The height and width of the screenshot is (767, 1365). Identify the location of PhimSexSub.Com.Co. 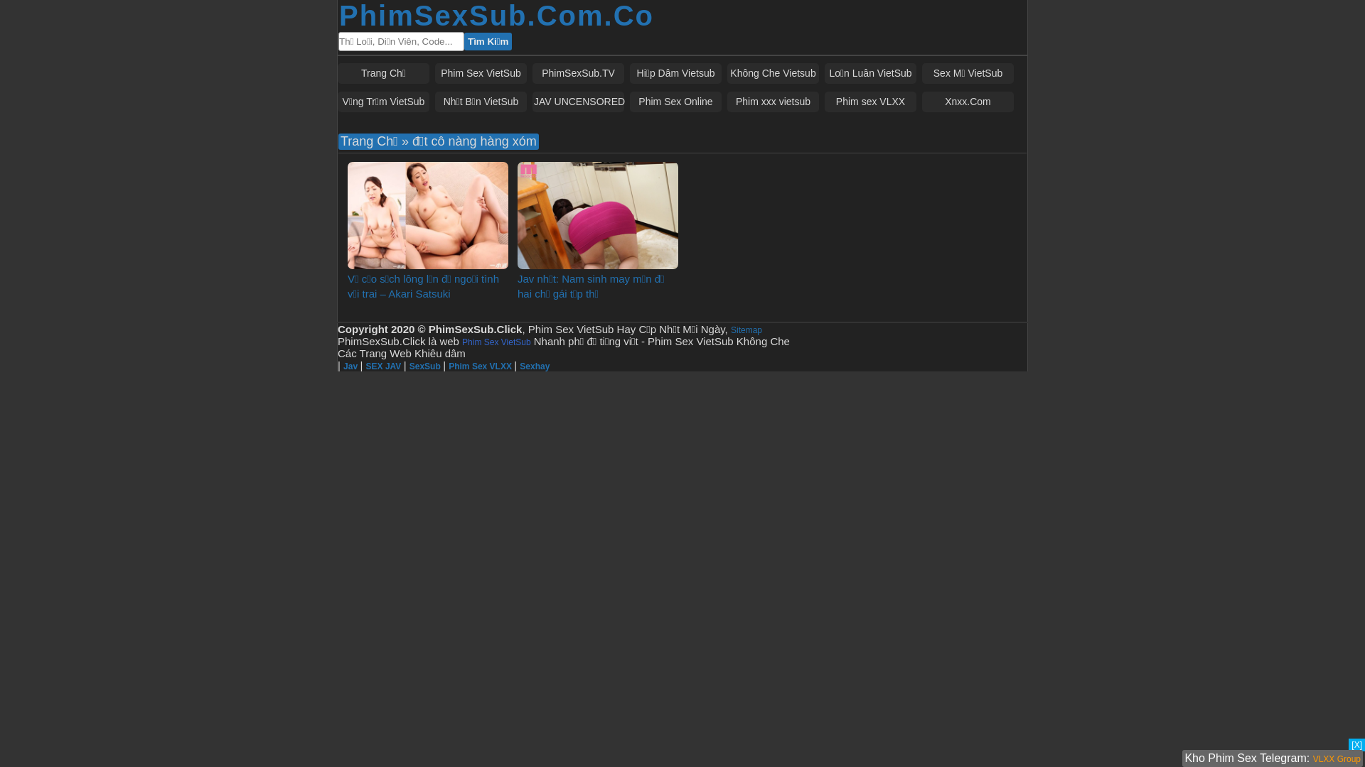
(496, 16).